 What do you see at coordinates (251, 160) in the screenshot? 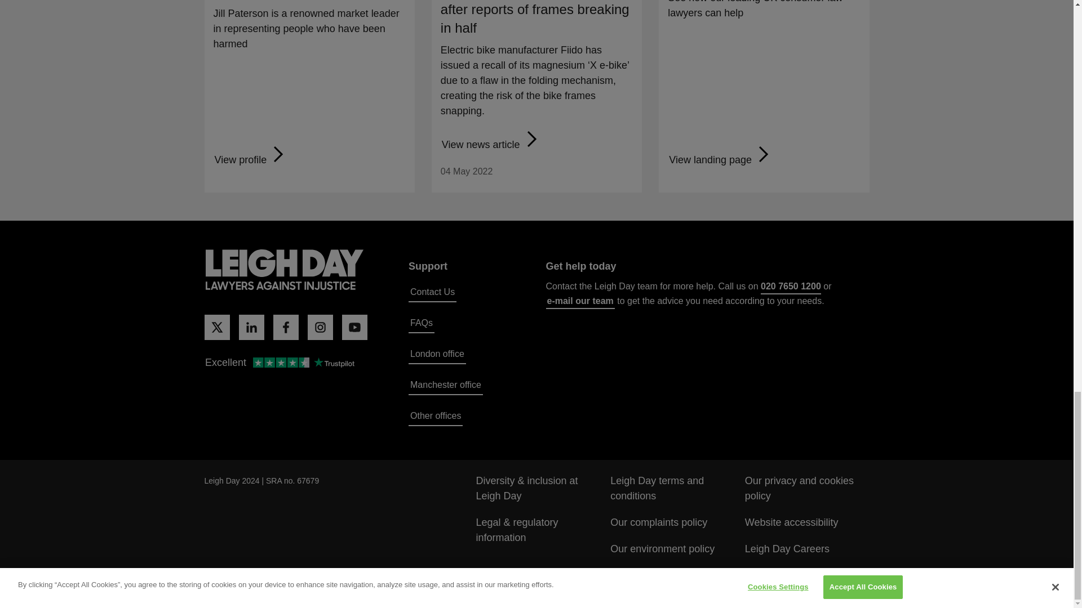
I see `View Jill Paterson` at bounding box center [251, 160].